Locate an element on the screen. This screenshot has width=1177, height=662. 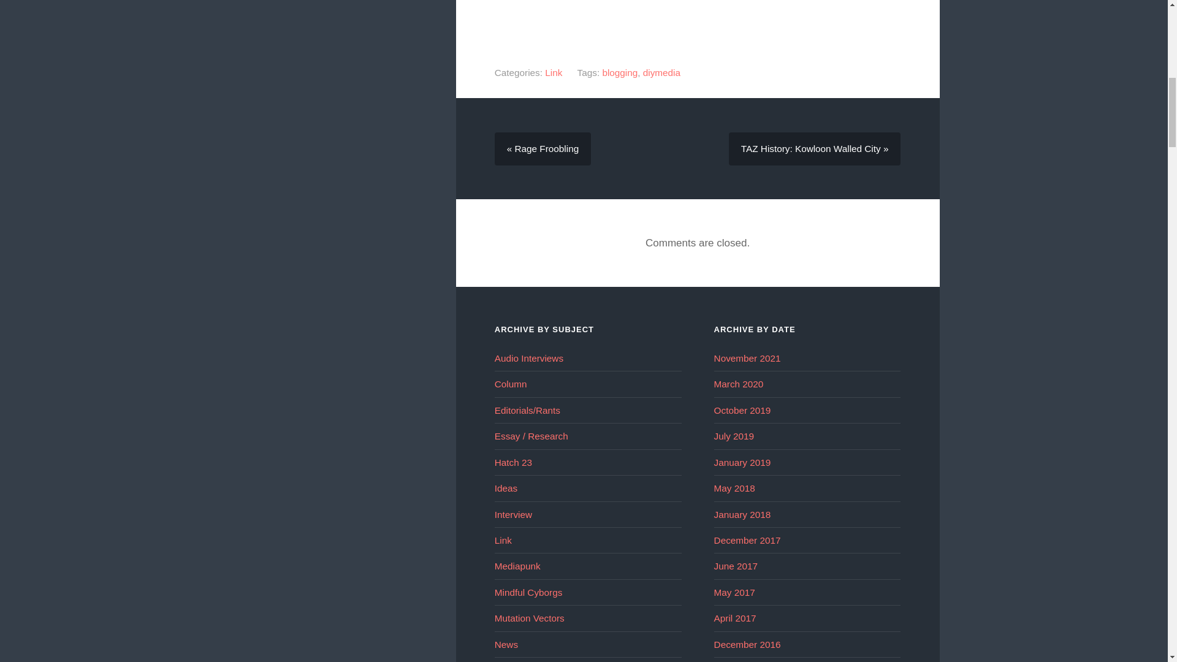
Link is located at coordinates (553, 72).